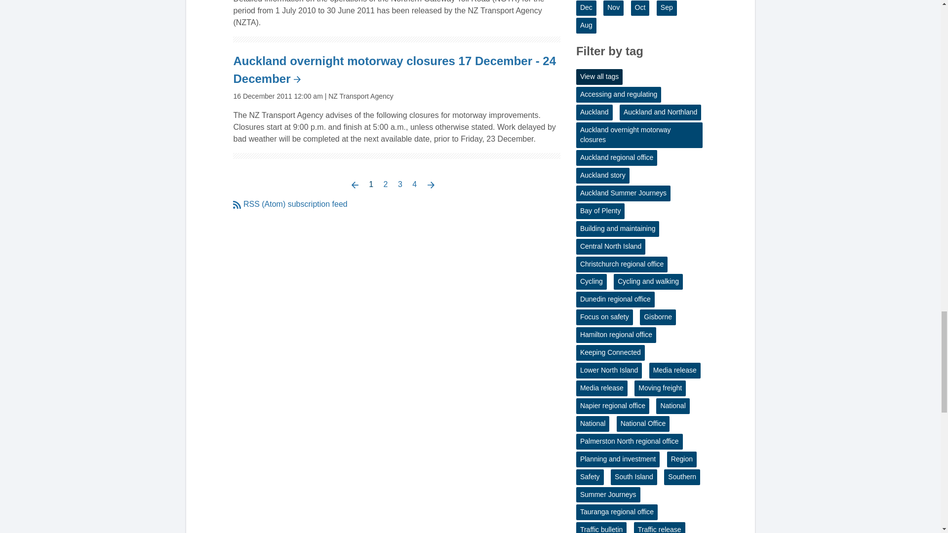 This screenshot has width=948, height=533. I want to click on View items tagged Hamilton regional office, so click(616, 335).